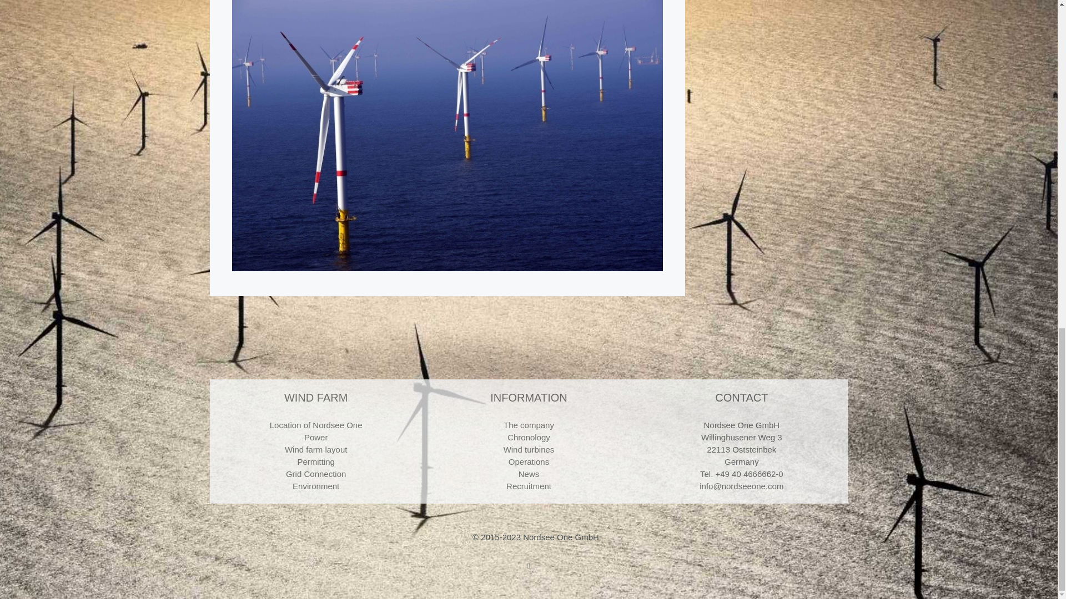  Describe the element at coordinates (315, 461) in the screenshot. I see `Permitting` at that location.